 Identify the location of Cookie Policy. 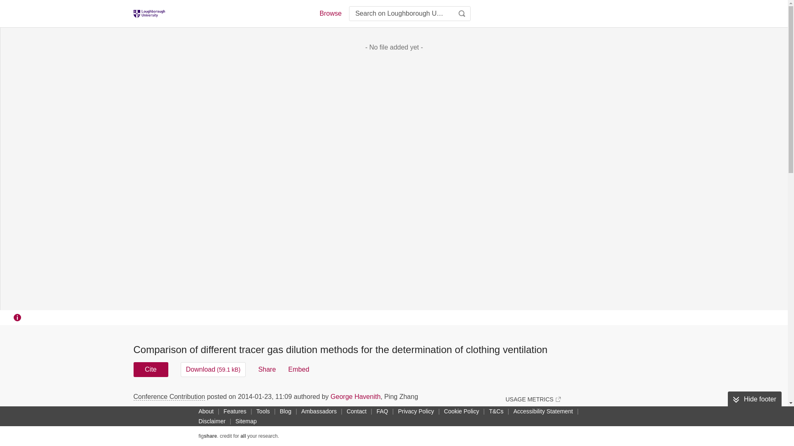
(462, 411).